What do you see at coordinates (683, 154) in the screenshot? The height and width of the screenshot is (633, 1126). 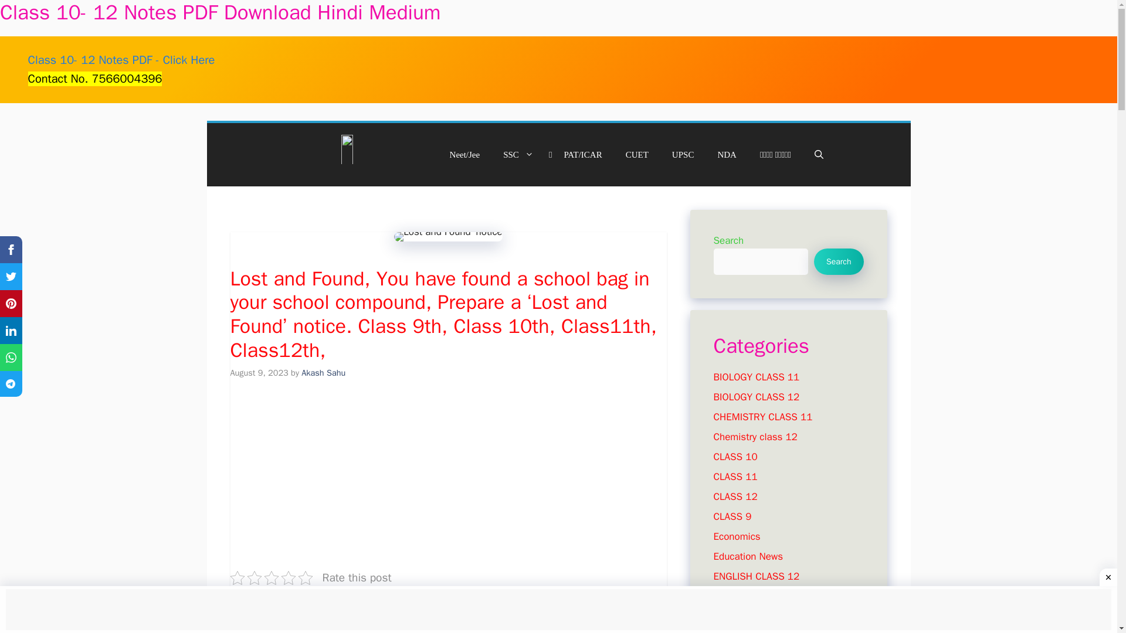 I see `UPSC` at bounding box center [683, 154].